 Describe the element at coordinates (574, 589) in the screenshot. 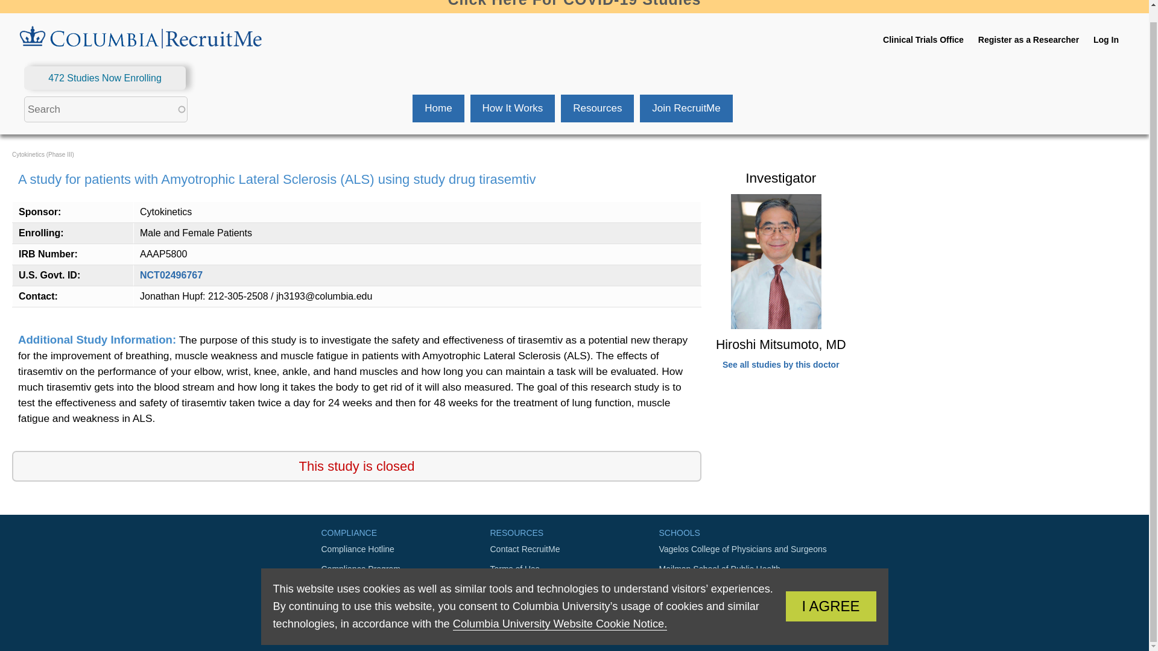

I see `Privacy Policy` at that location.